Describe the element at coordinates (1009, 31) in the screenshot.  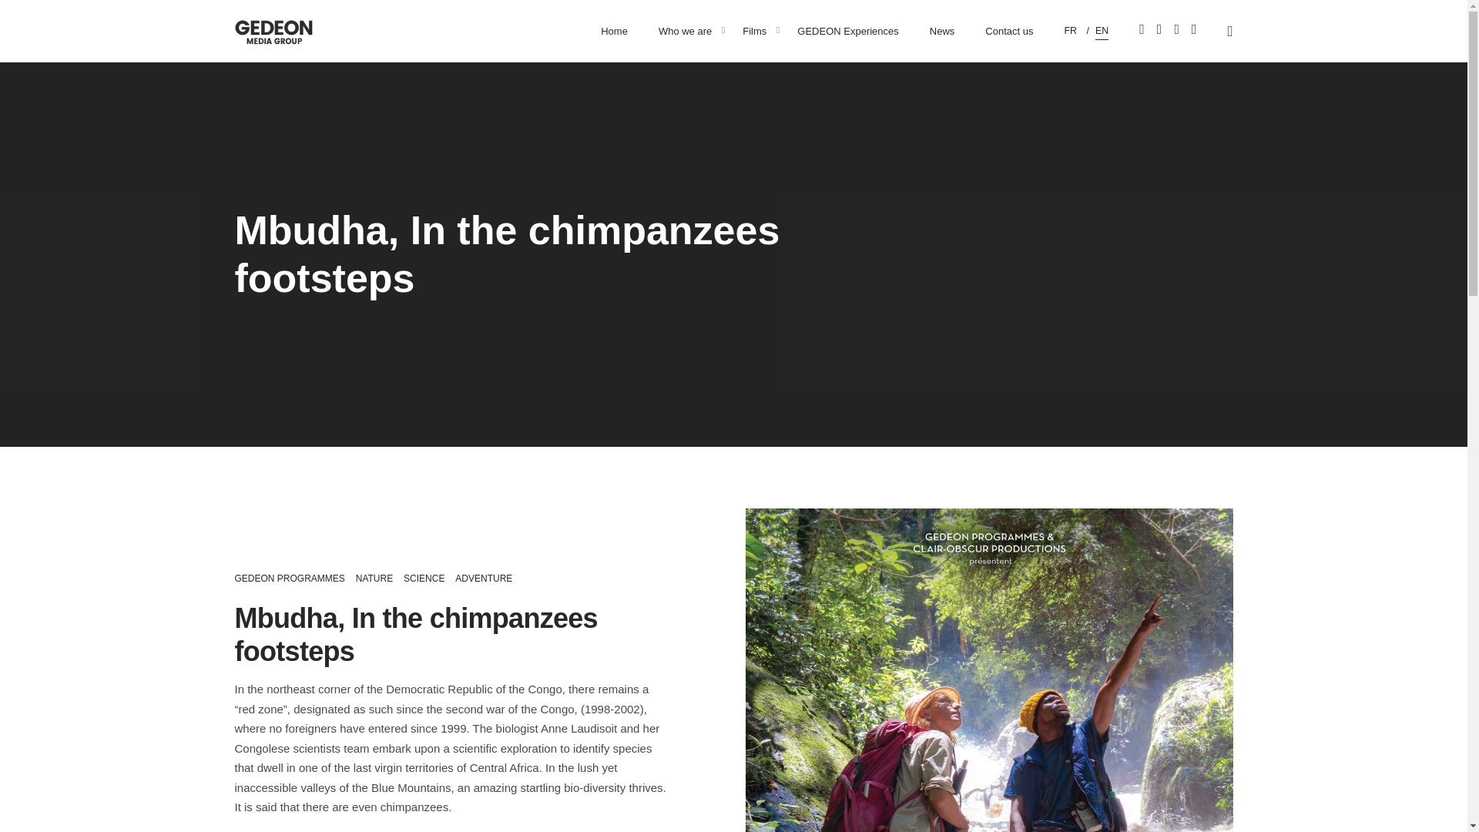
I see `Contact us` at that location.